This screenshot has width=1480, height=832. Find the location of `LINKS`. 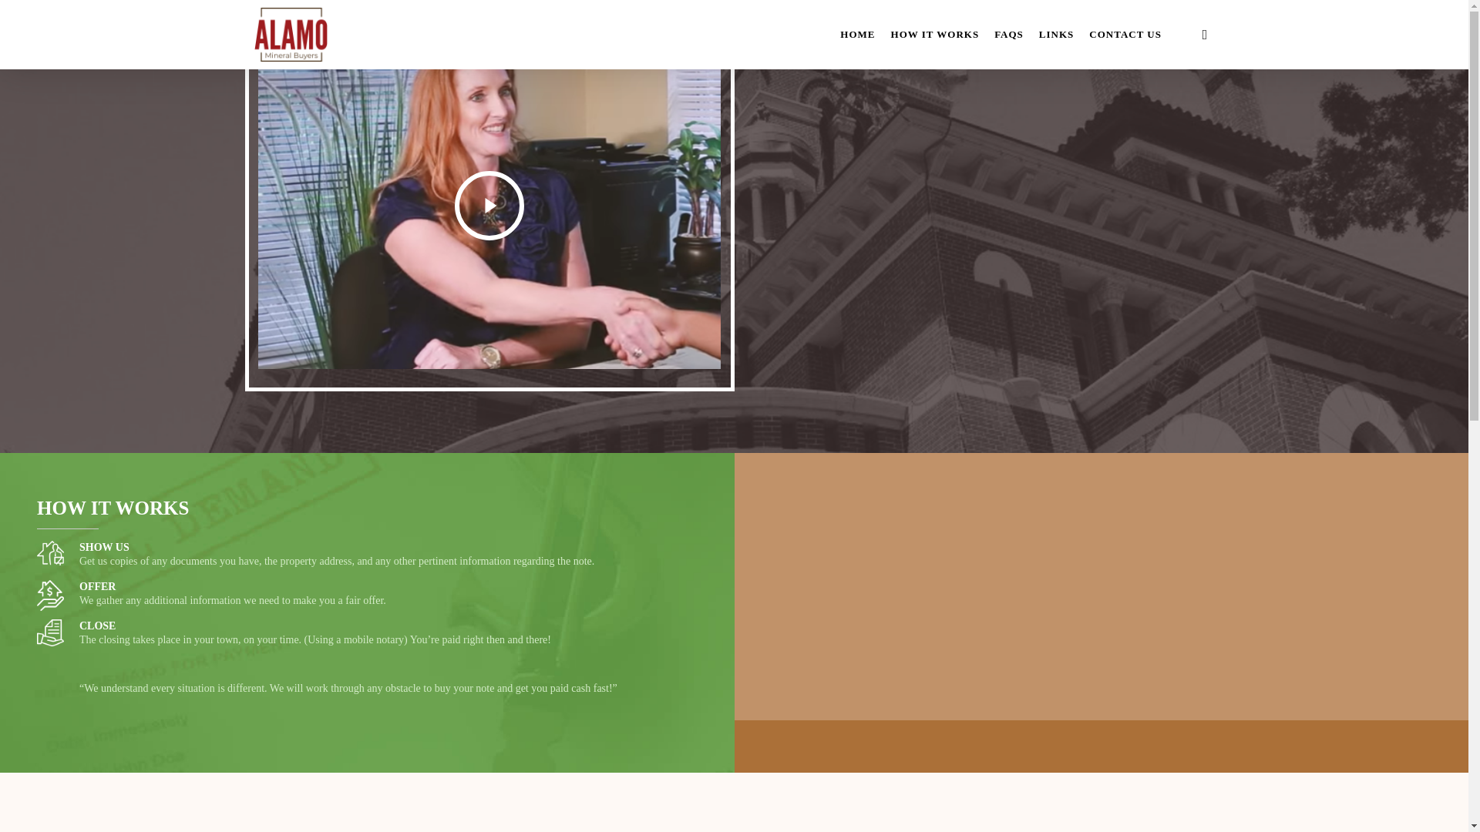

LINKS is located at coordinates (1056, 34).